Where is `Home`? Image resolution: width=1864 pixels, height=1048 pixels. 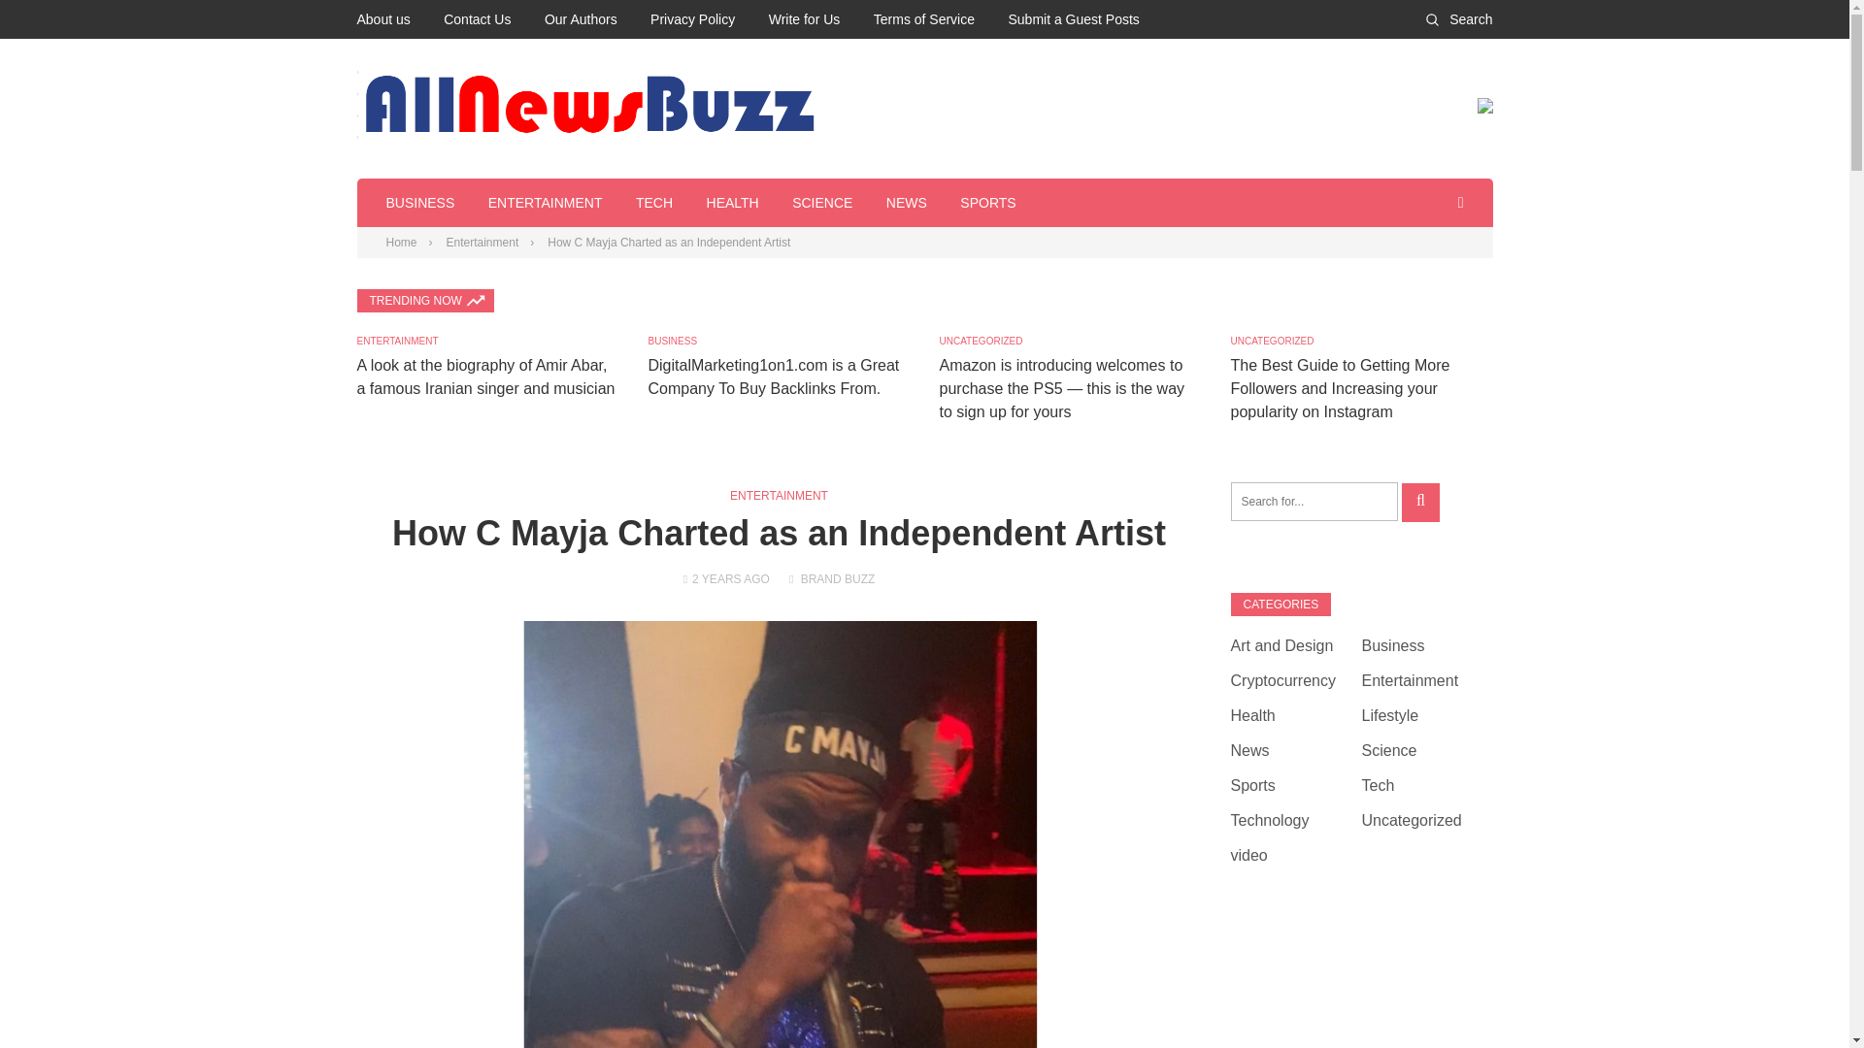 Home is located at coordinates (402, 243).